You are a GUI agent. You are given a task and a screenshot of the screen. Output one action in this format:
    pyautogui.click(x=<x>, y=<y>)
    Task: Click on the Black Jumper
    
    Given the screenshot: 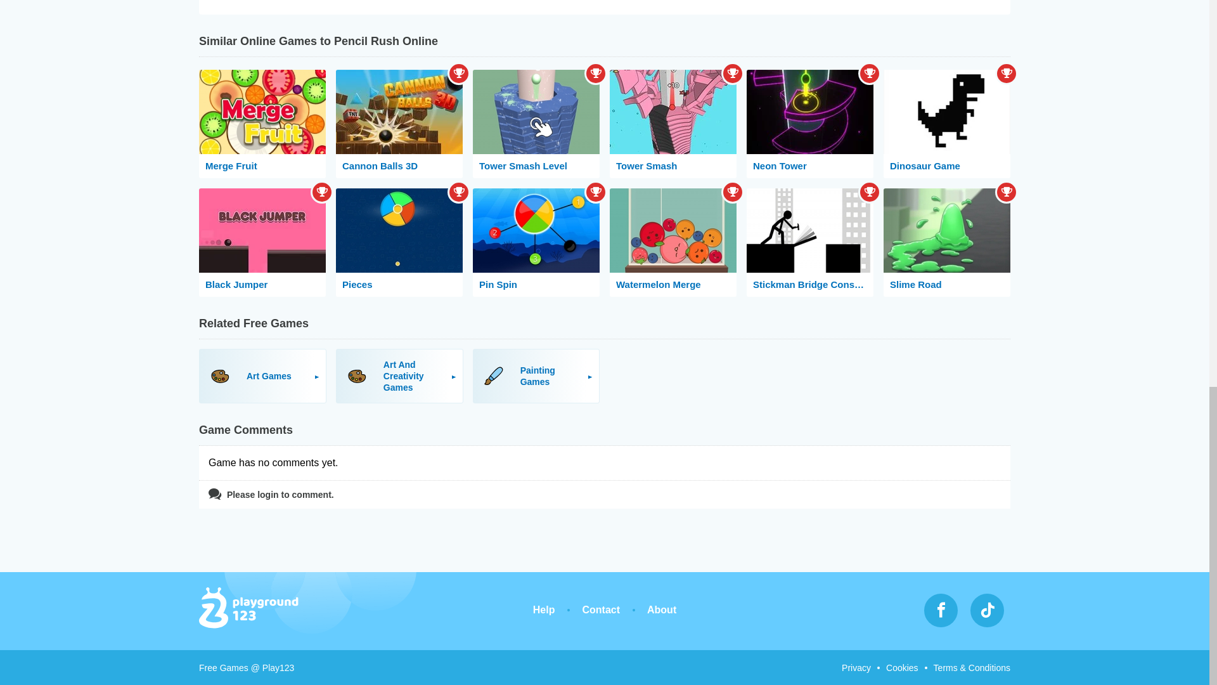 What is the action you would take?
    pyautogui.click(x=262, y=242)
    